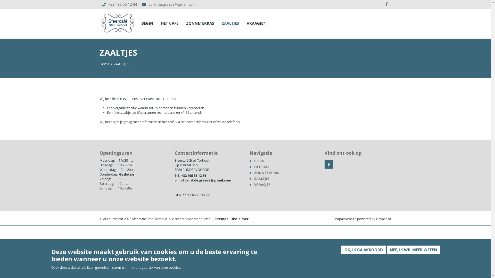 Image resolution: width=495 pixels, height=278 pixels. What do you see at coordinates (262, 167) in the screenshot?
I see `HET CAFE` at bounding box center [262, 167].